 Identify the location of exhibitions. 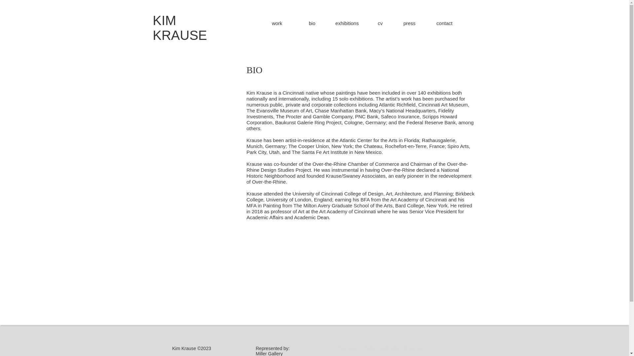
(347, 23).